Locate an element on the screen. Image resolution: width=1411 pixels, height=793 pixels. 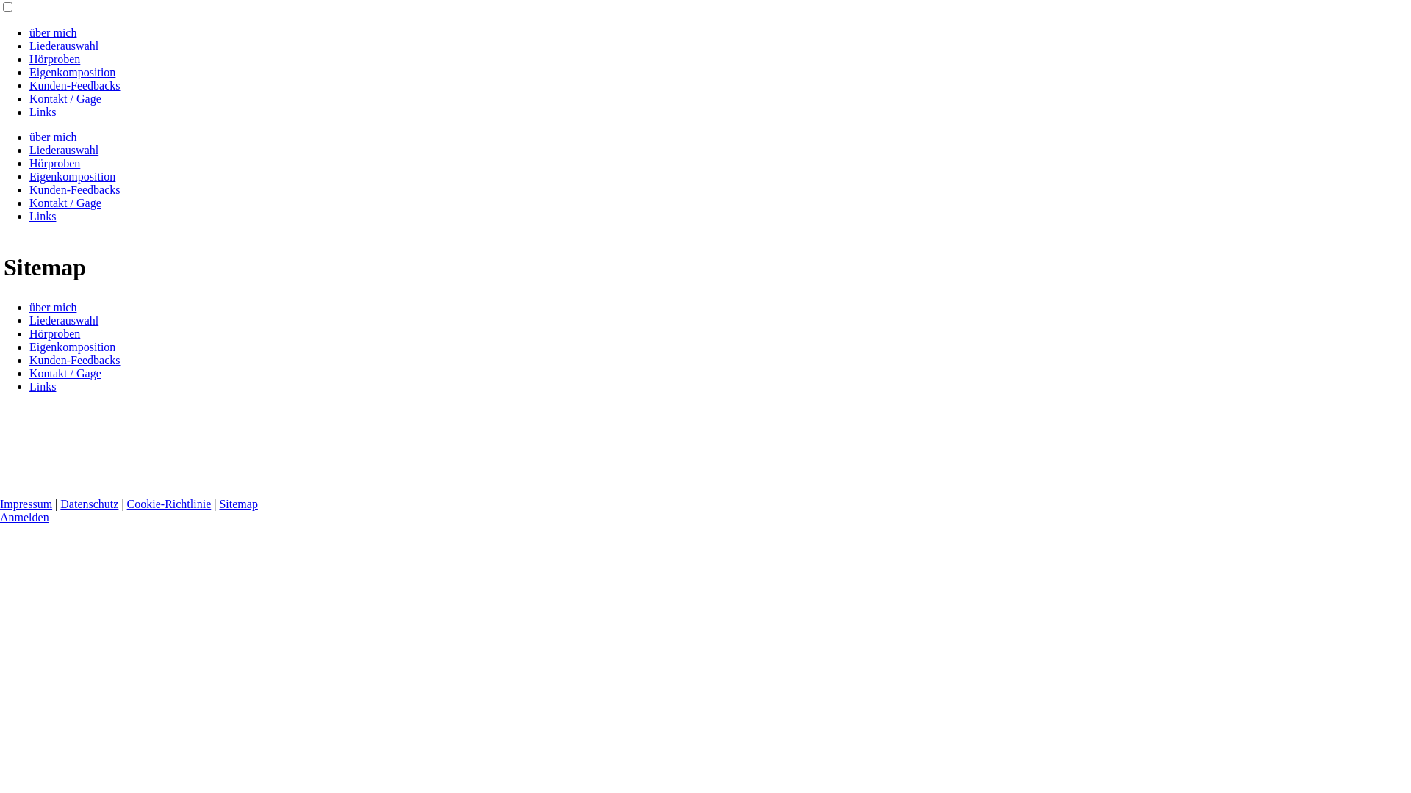
Kunden-Feedbacks is located at coordinates (75, 360).